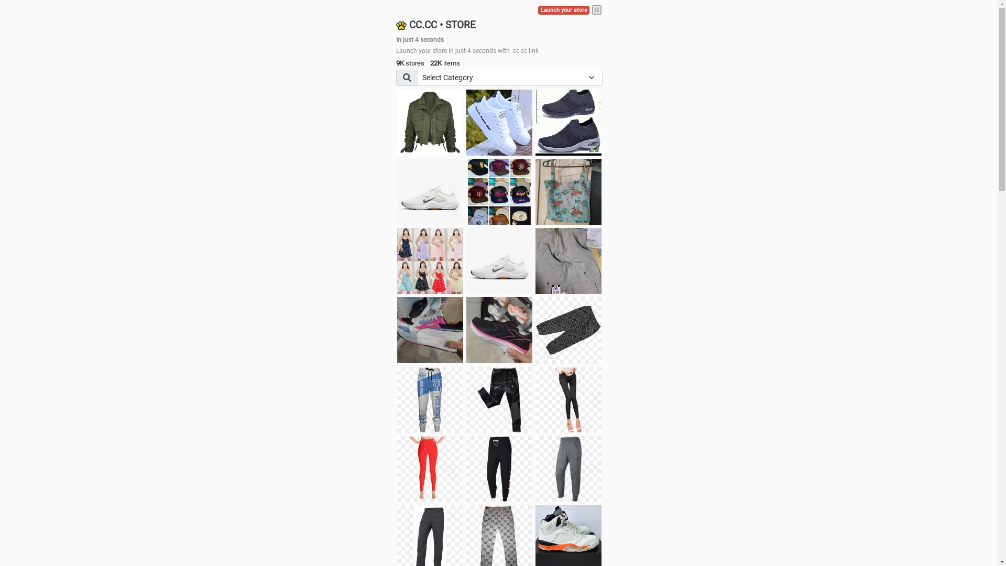 The image size is (1006, 566). Describe the element at coordinates (499, 192) in the screenshot. I see `Things we need` at that location.